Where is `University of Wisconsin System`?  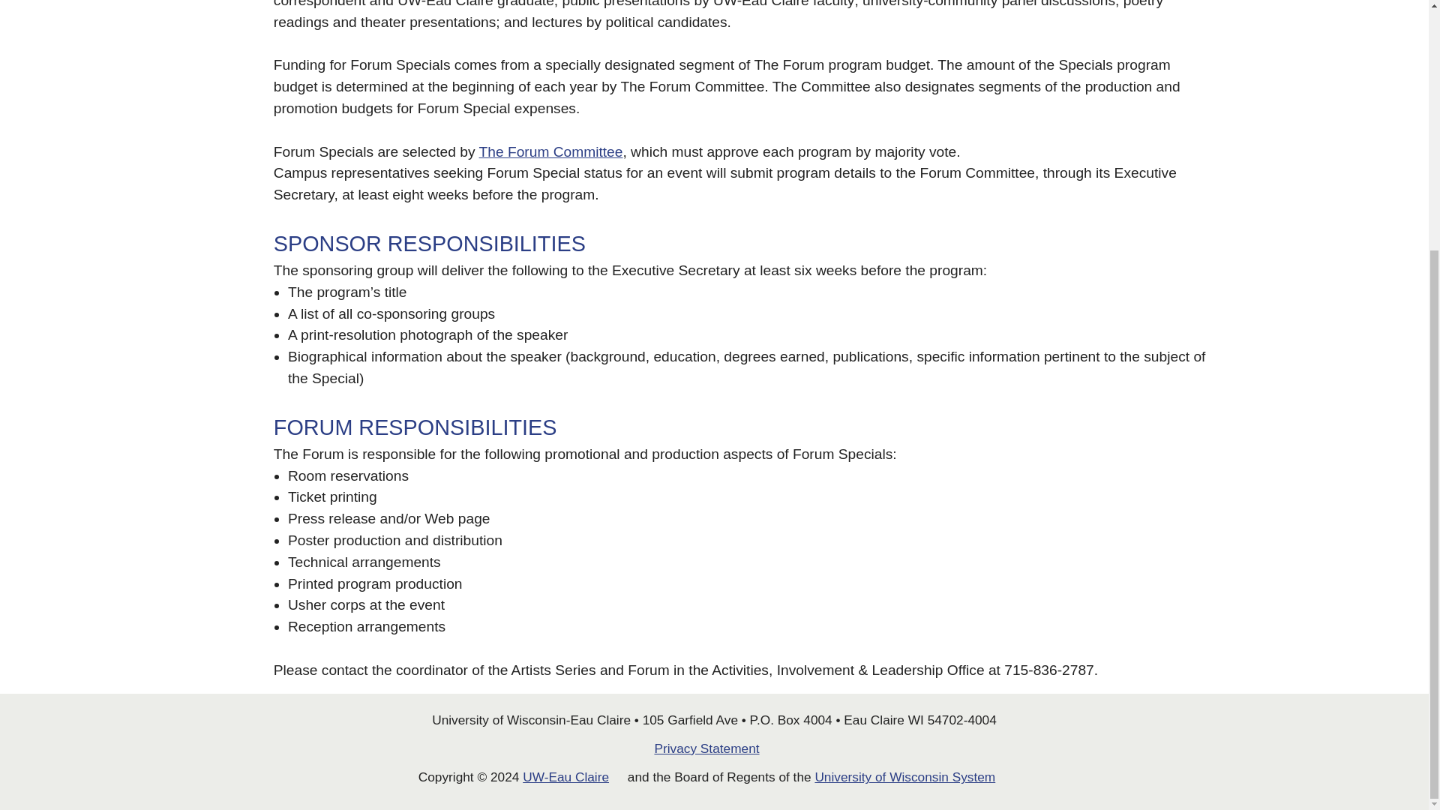
University of Wisconsin System is located at coordinates (912, 777).